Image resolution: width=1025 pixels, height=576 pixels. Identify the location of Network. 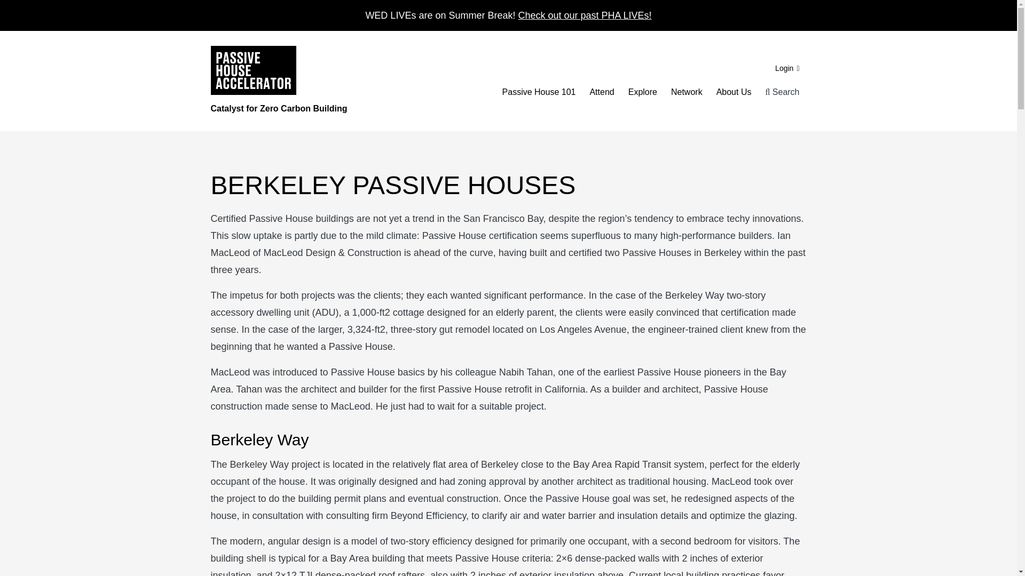
(687, 92).